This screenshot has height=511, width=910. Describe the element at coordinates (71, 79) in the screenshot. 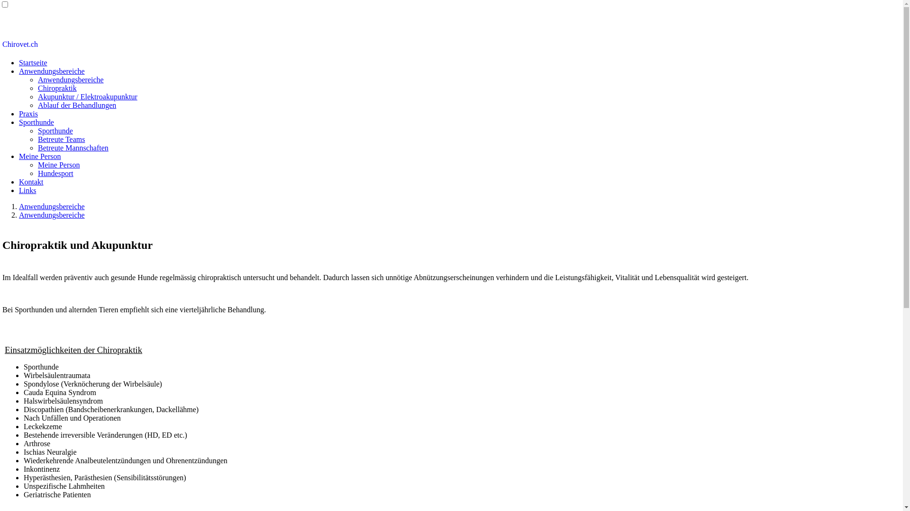

I see `Anwendungsbereiche` at that location.